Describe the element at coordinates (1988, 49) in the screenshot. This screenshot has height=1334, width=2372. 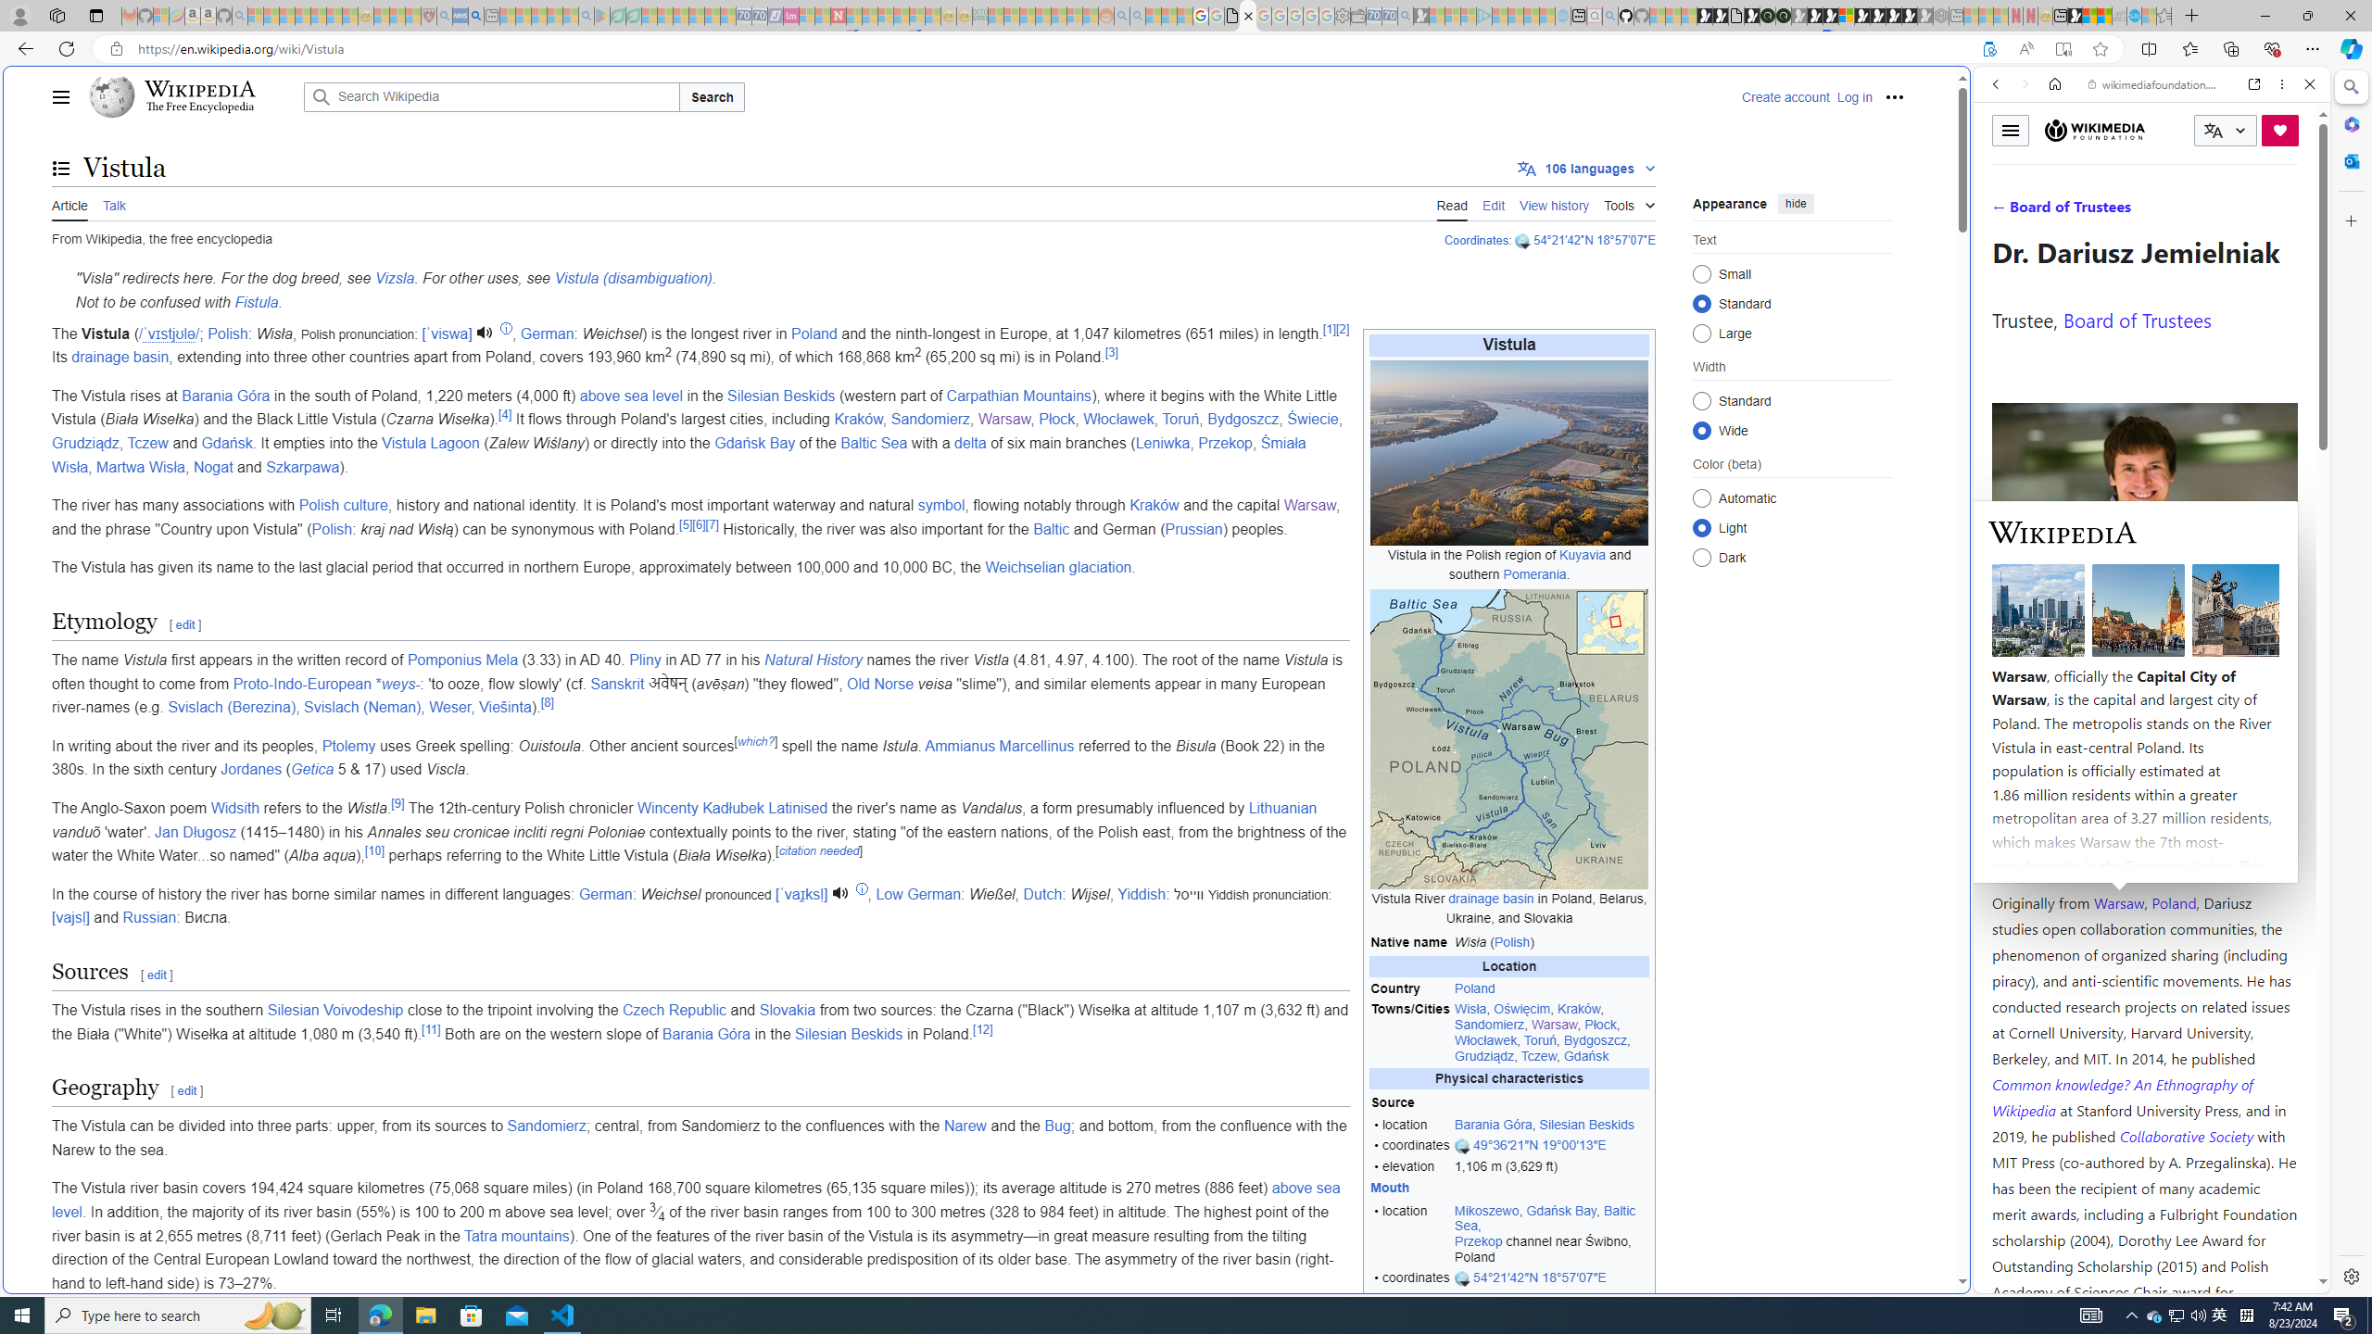
I see `Support Wikipedia?` at that location.